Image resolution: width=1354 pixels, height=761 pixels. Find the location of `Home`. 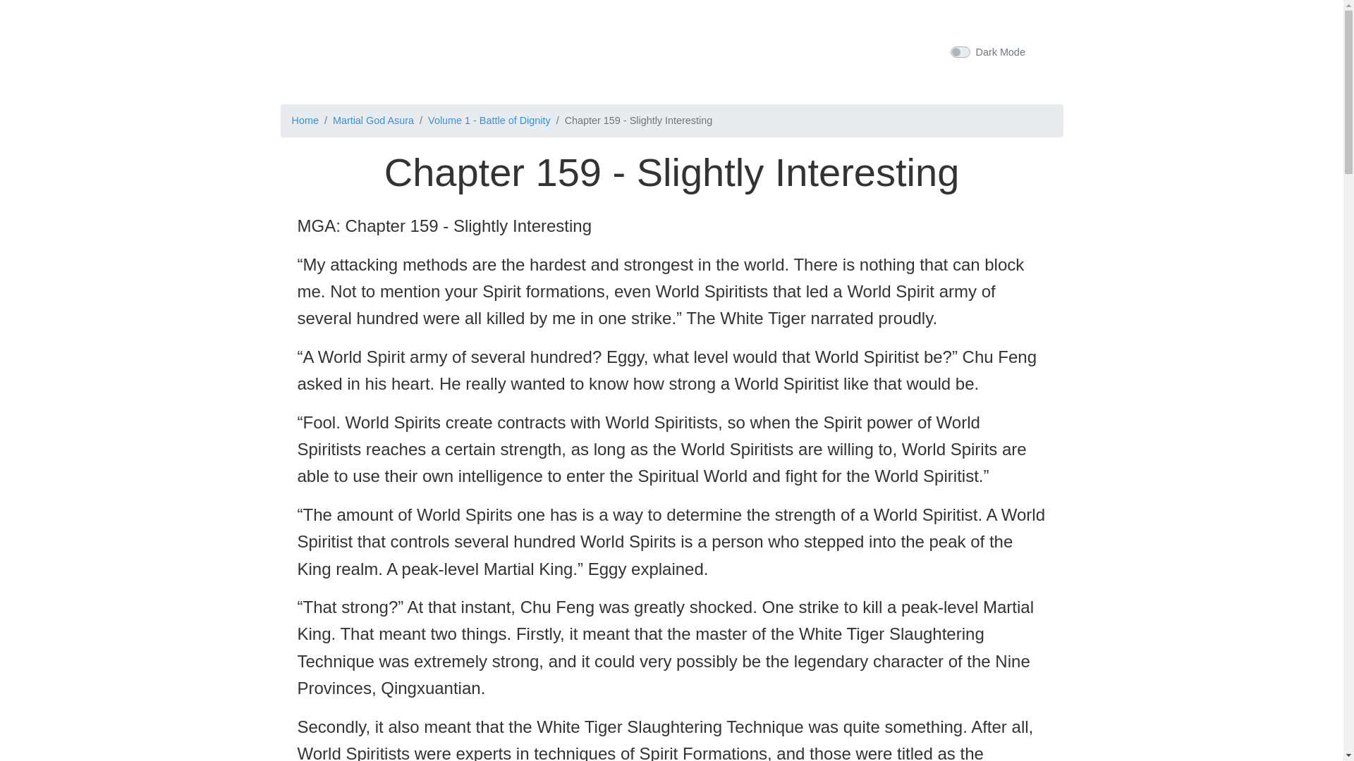

Home is located at coordinates (305, 120).